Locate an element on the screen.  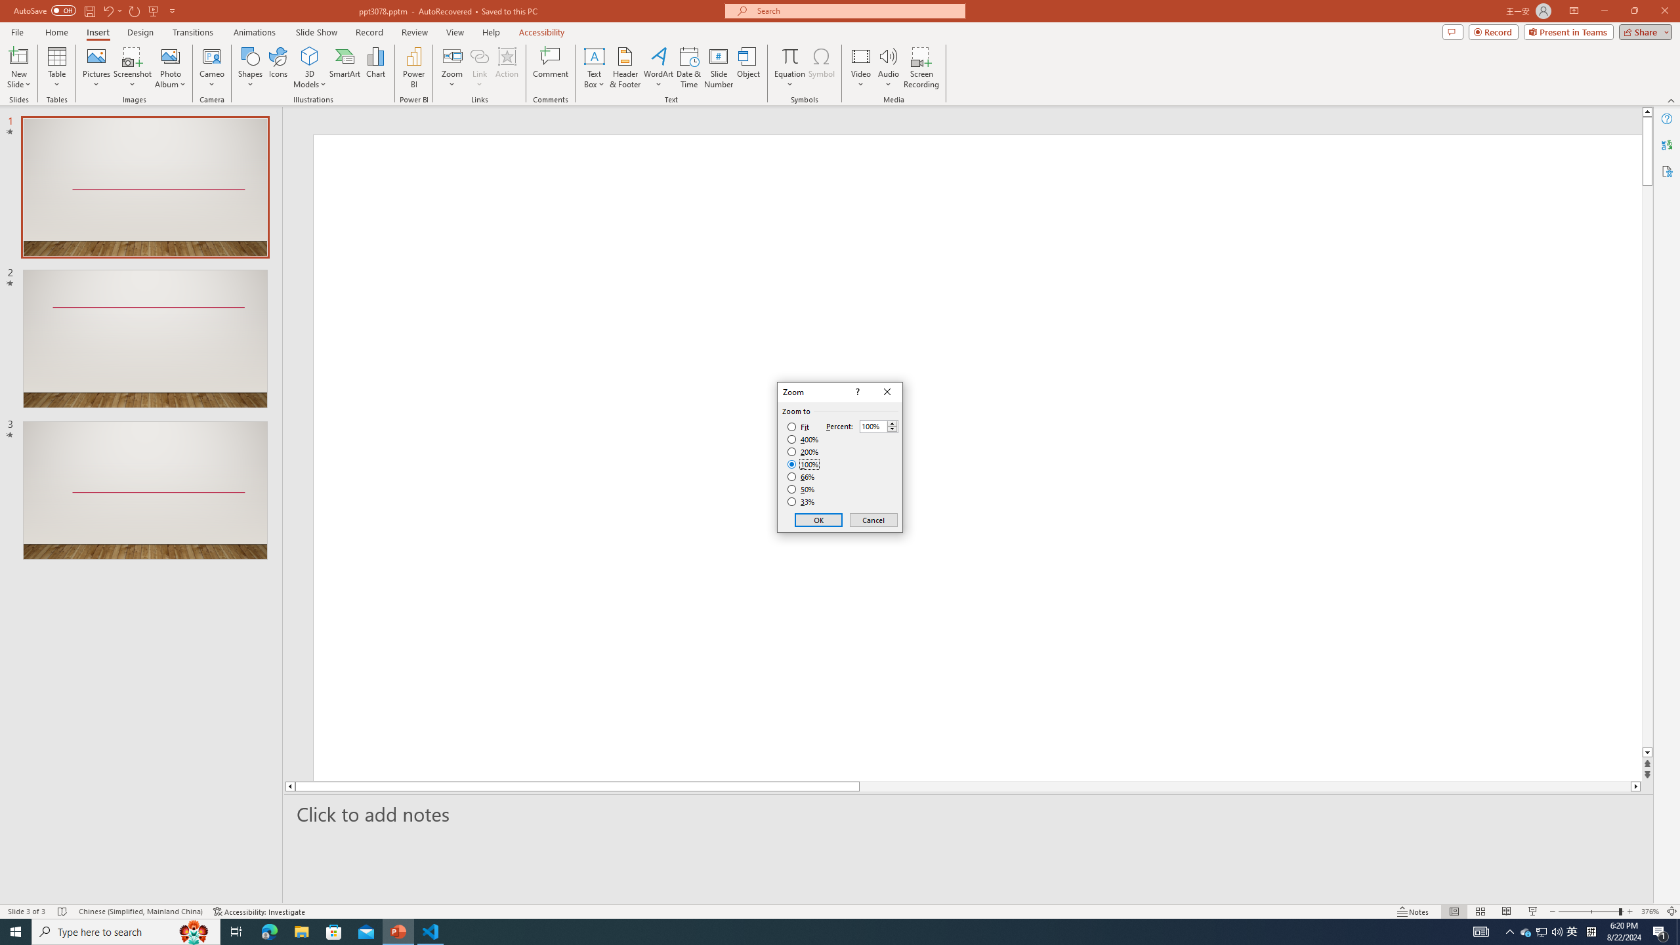
Slide Number is located at coordinates (719, 68).